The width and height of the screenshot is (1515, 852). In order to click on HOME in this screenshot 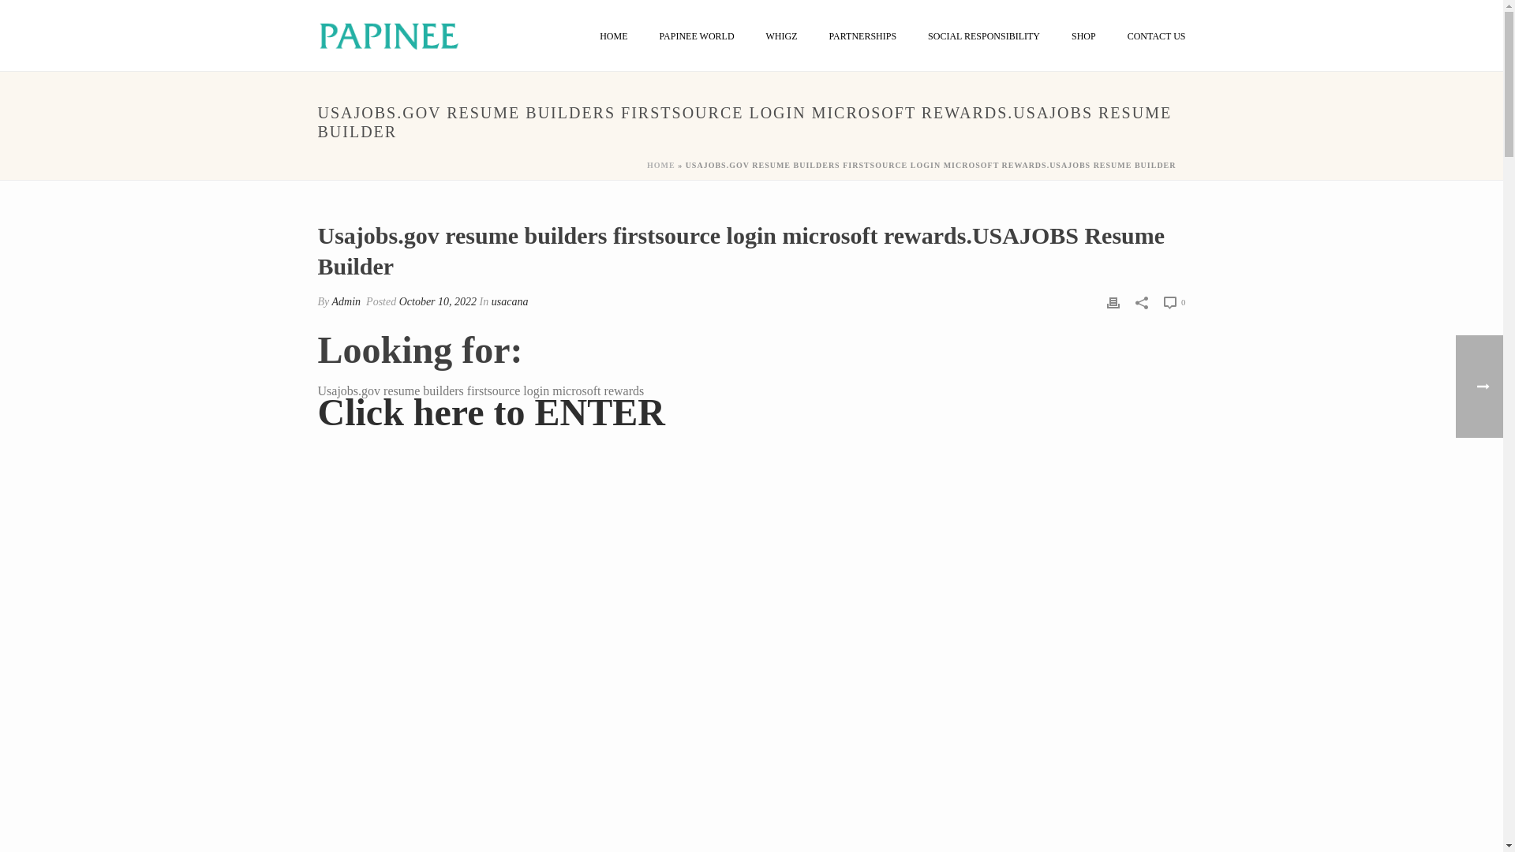, I will do `click(612, 36)`.